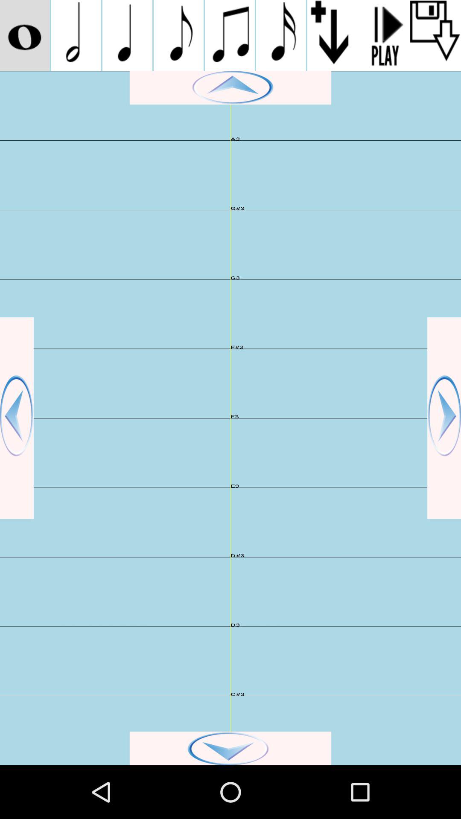  What do you see at coordinates (384, 35) in the screenshot?
I see `play and pause button` at bounding box center [384, 35].